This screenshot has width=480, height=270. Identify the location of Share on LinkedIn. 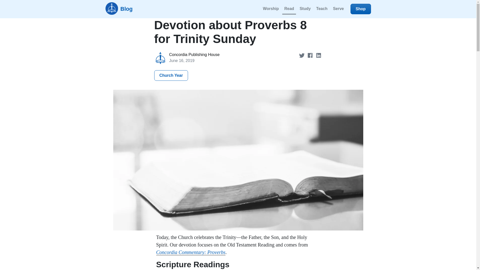
(318, 55).